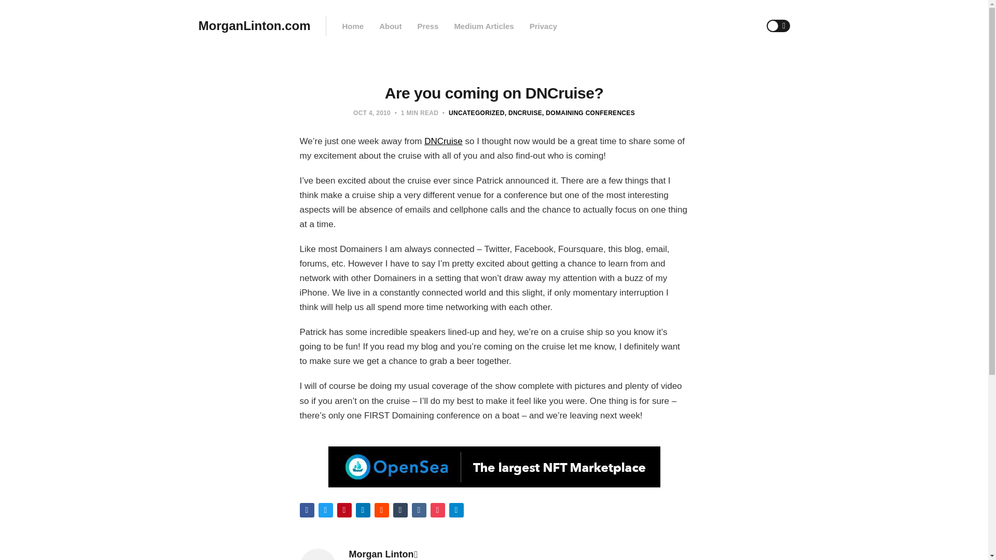 The width and height of the screenshot is (996, 560). What do you see at coordinates (477, 113) in the screenshot?
I see `UNCATEGORIZED` at bounding box center [477, 113].